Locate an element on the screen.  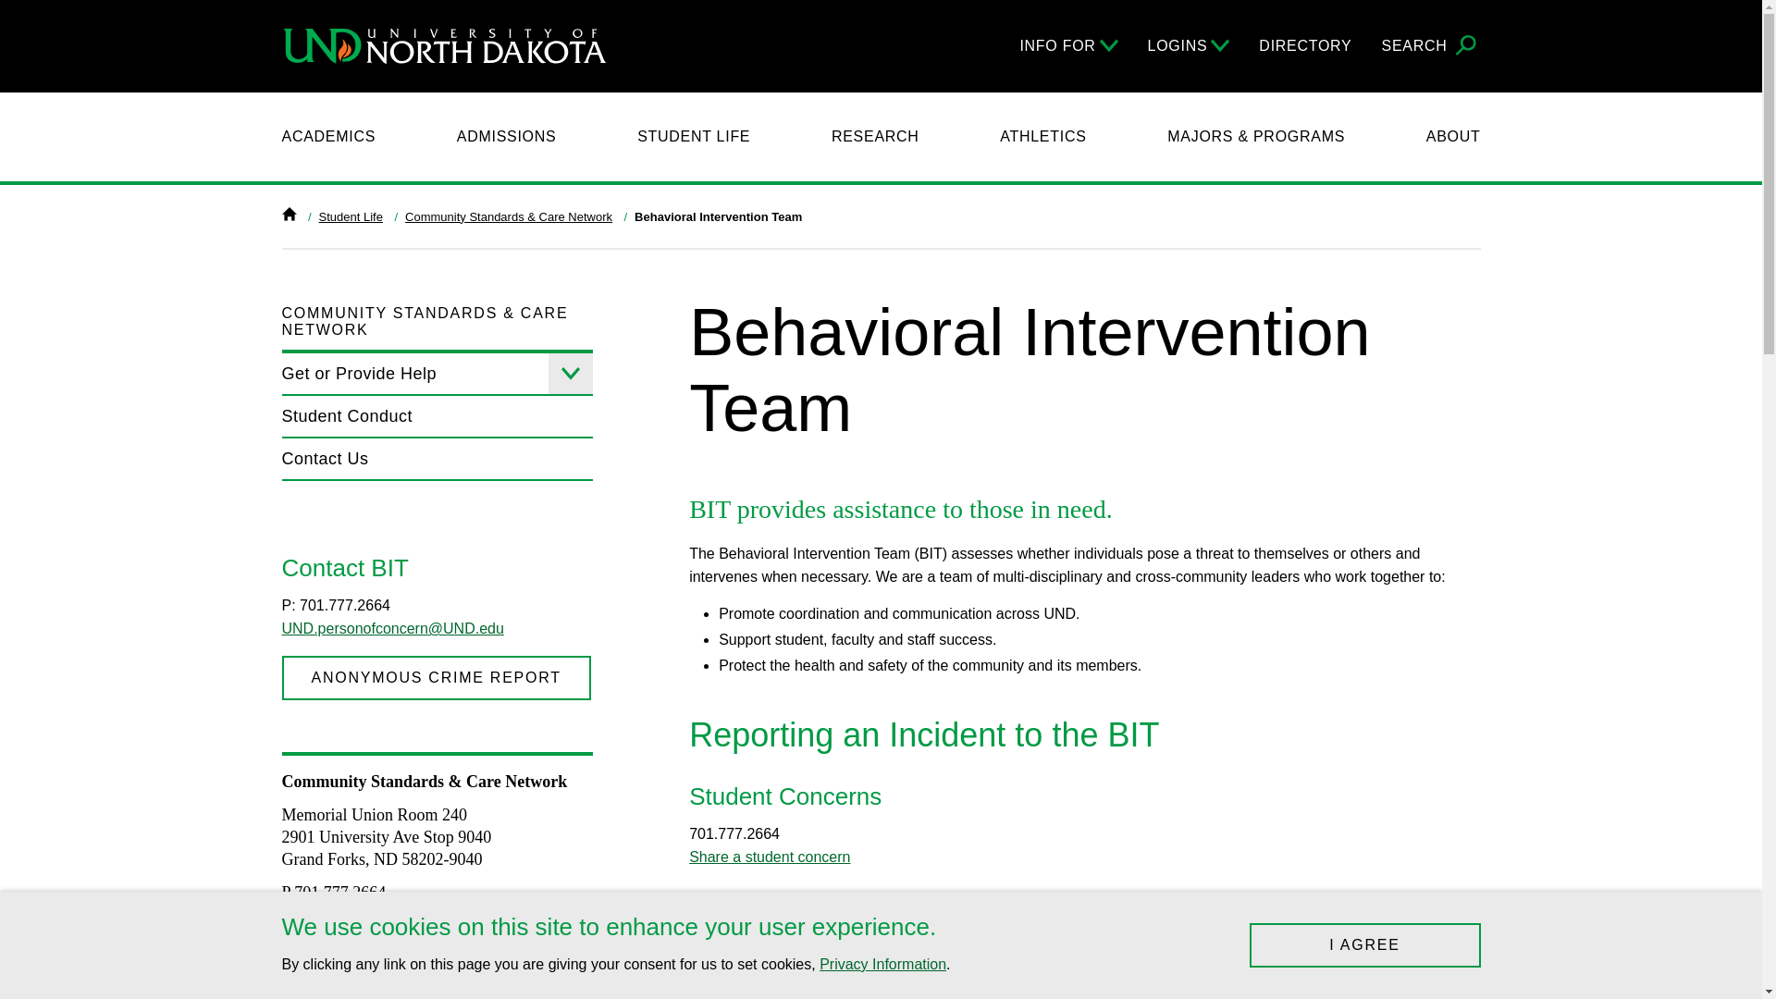
STUDENT LIFE is located at coordinates (694, 137).